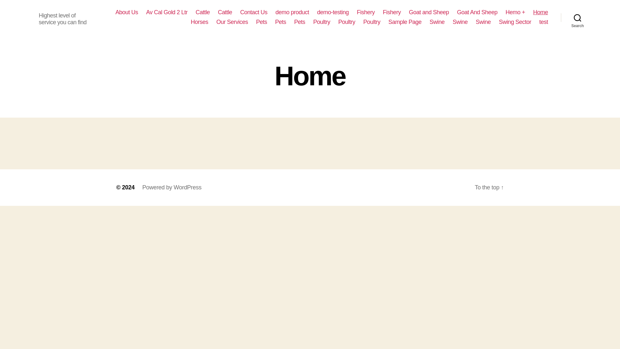  What do you see at coordinates (167, 12) in the screenshot?
I see `Av Cal Gold 2 Ltr` at bounding box center [167, 12].